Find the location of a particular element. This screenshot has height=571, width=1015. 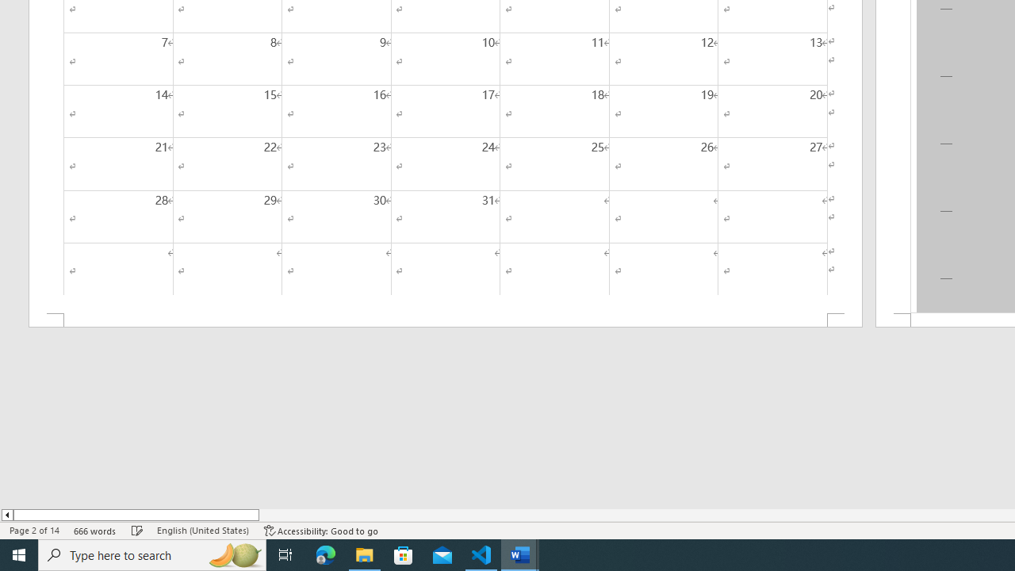

Page Number Page 2 of 14 is located at coordinates (34, 530).